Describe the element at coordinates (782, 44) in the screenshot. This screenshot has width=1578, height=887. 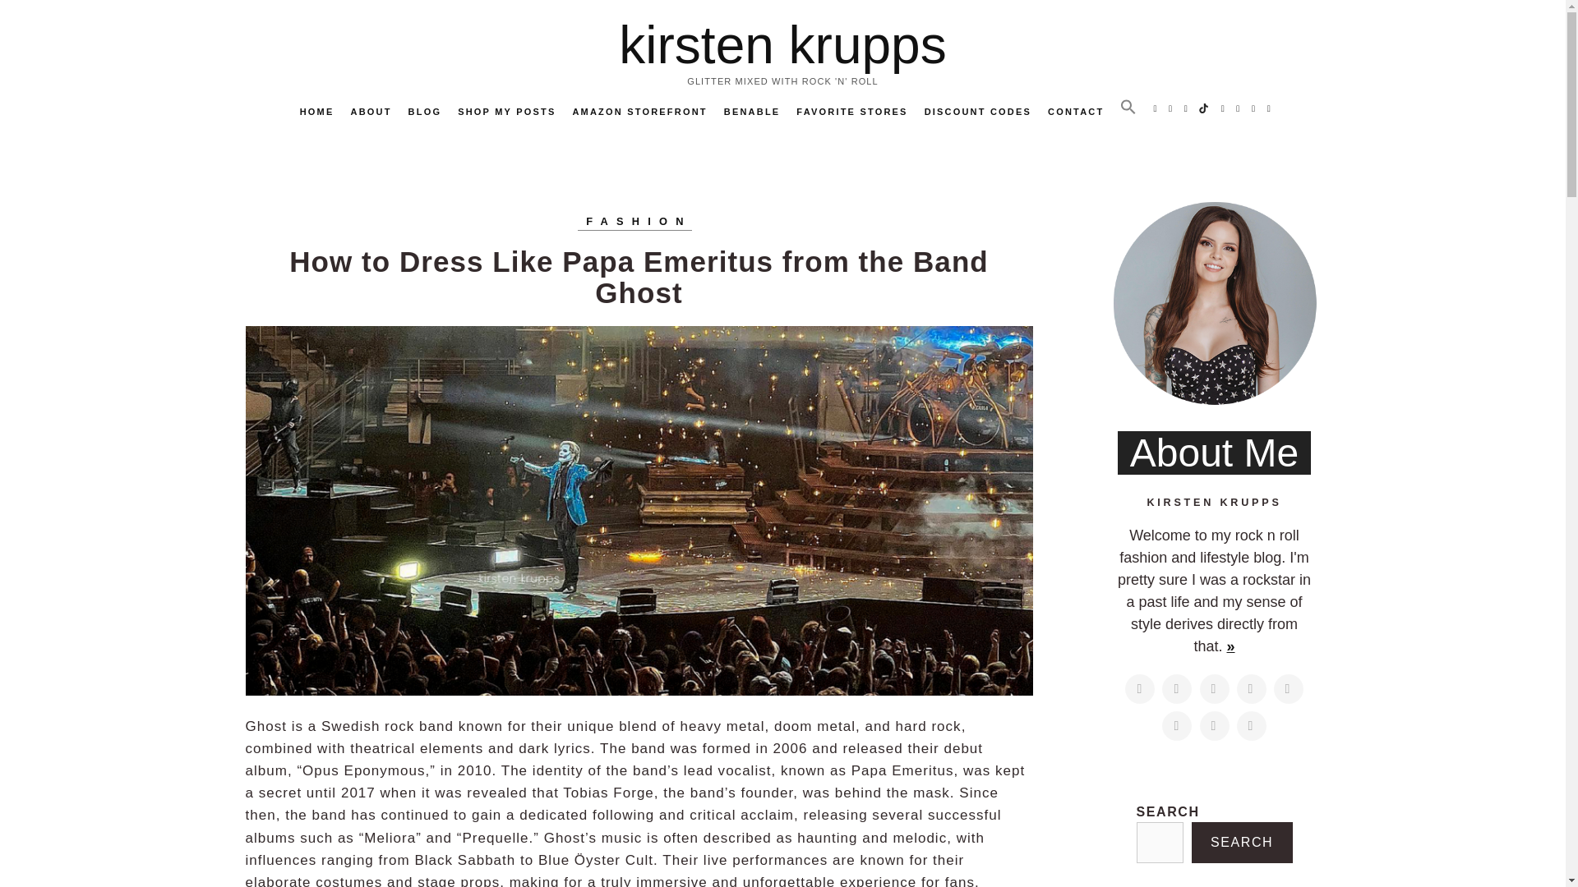
I see `kirsten krupps` at that location.